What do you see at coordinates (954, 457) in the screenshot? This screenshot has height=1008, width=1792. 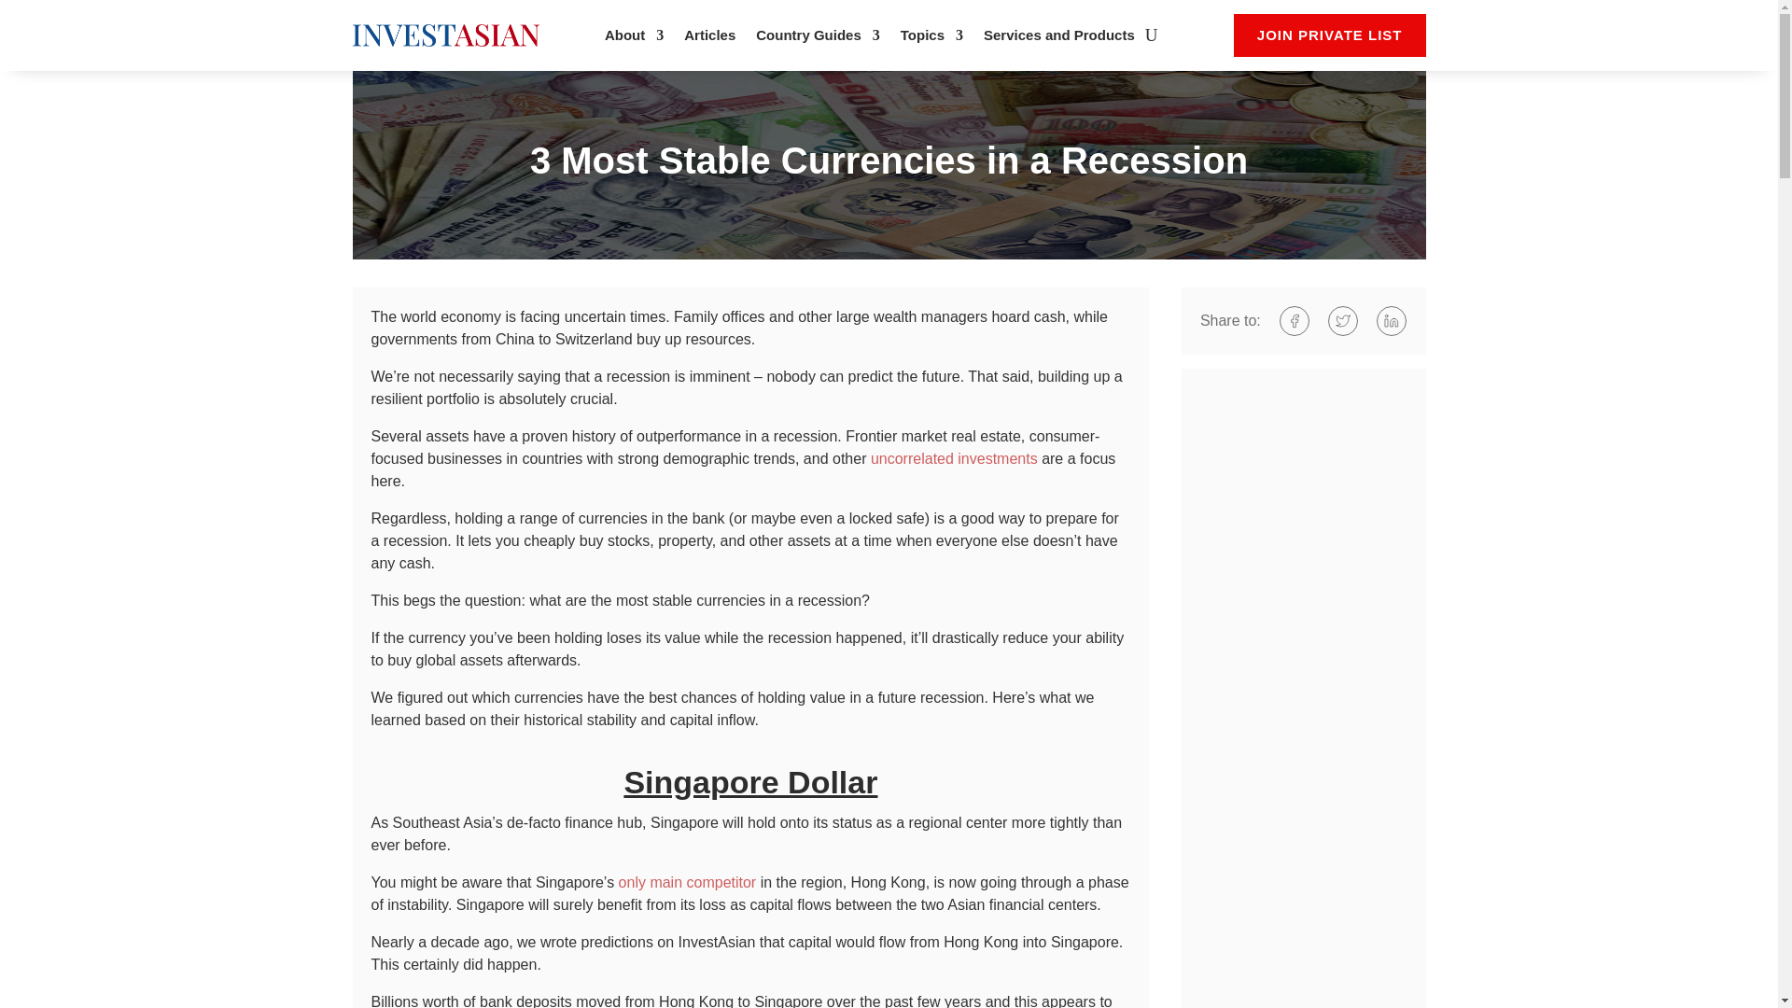 I see `uncorrelated investments` at bounding box center [954, 457].